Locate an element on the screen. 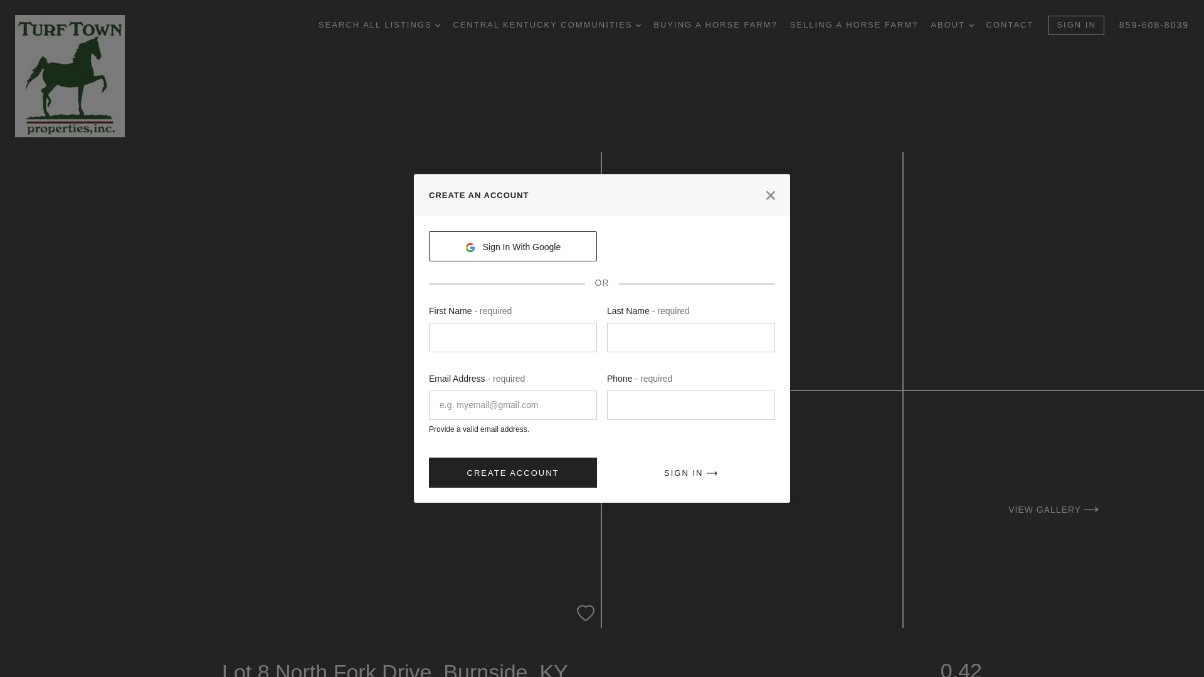 This screenshot has height=677, width=1204. SELLING A HORSE FARM? is located at coordinates (854, 25).